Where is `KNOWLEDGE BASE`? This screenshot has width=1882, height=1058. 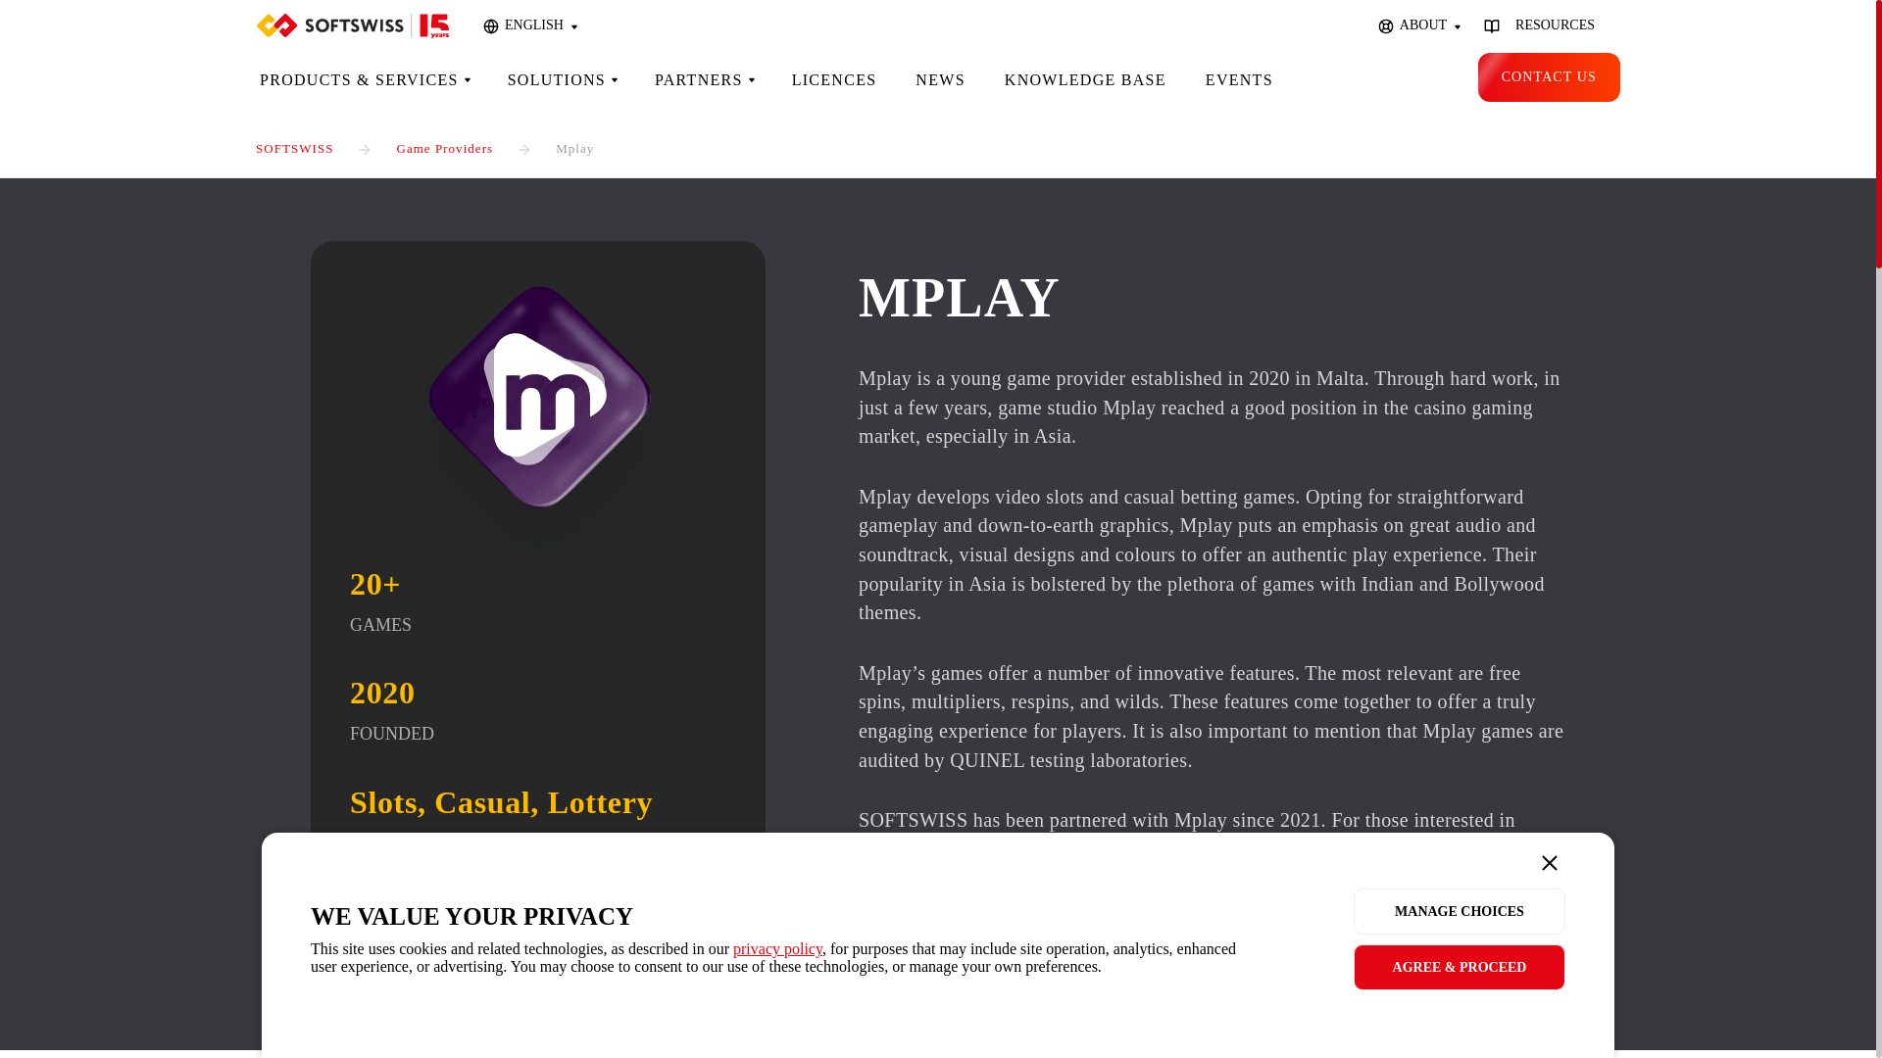
KNOWLEDGE BASE is located at coordinates (1085, 80).